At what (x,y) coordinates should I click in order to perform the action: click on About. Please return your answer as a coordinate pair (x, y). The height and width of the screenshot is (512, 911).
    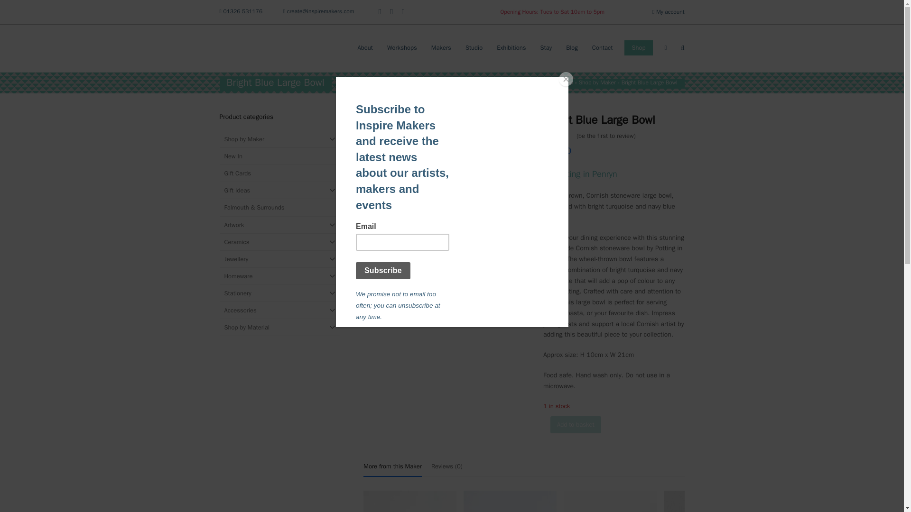
    Looking at the image, I should click on (364, 47).